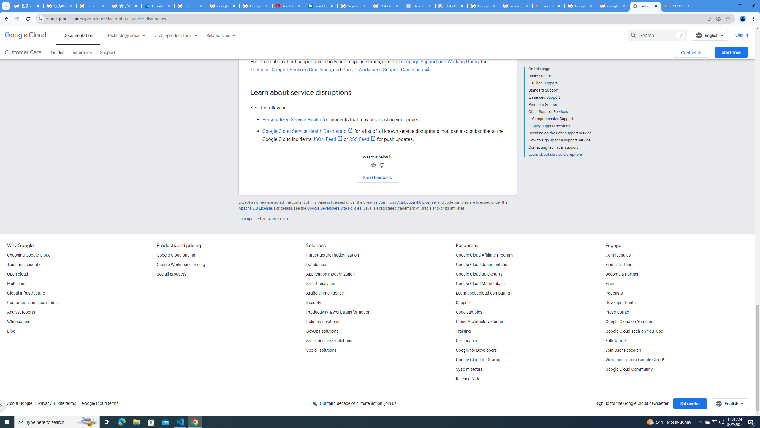 This screenshot has height=428, width=760. What do you see at coordinates (469, 369) in the screenshot?
I see `System status` at bounding box center [469, 369].